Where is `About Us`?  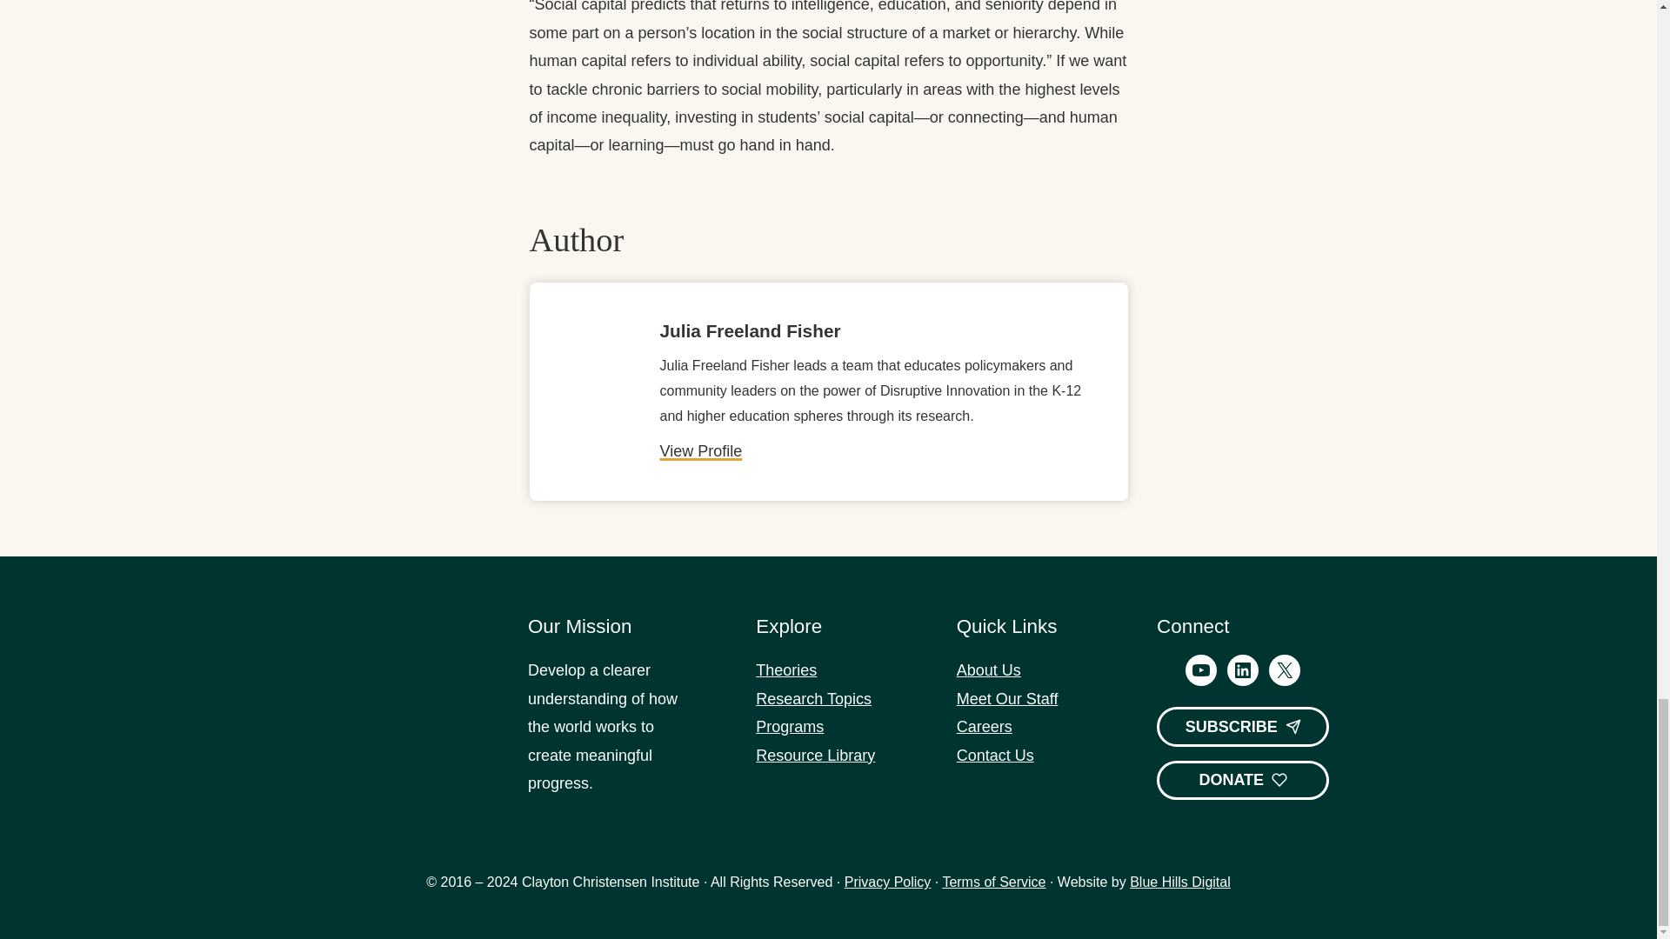 About Us is located at coordinates (988, 669).